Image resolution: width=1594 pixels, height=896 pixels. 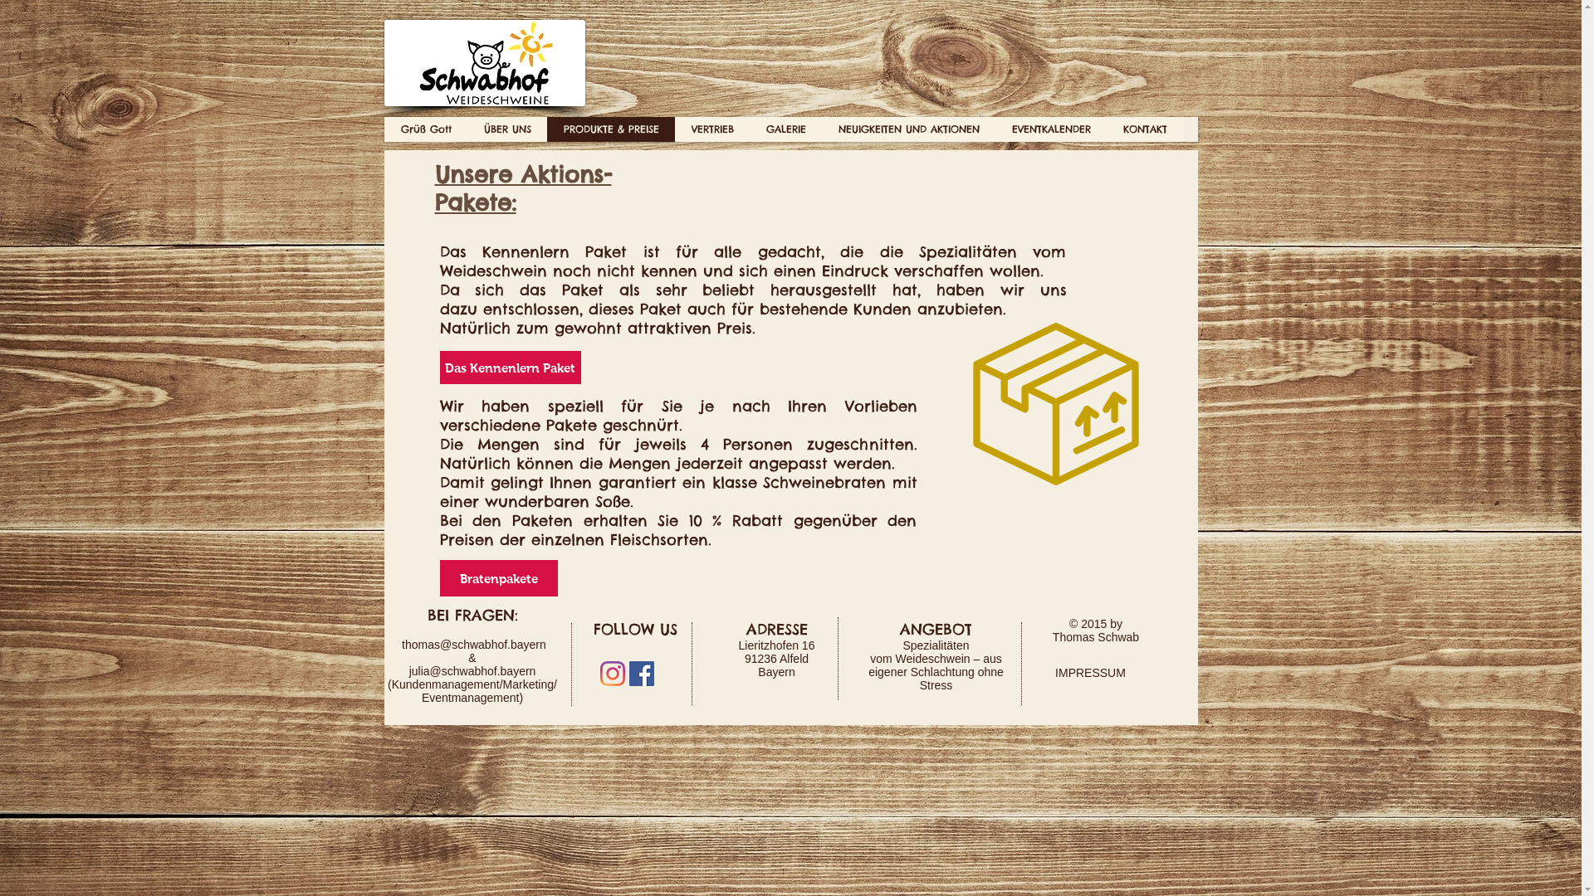 What do you see at coordinates (511, 368) in the screenshot?
I see `Das Kennenlern Paket` at bounding box center [511, 368].